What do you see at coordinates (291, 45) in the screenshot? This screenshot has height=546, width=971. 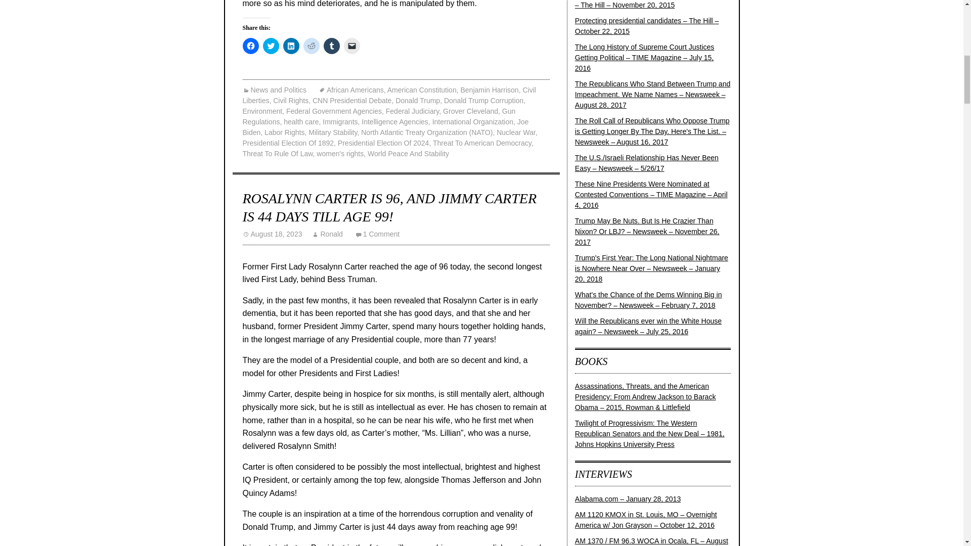 I see `Click to share on LinkedIn` at bounding box center [291, 45].